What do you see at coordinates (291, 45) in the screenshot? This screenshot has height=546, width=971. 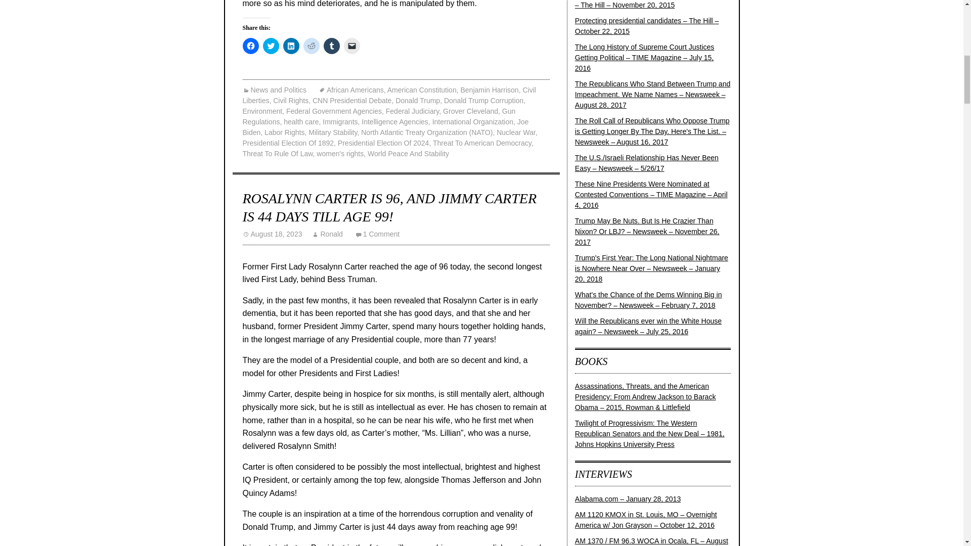 I see `Click to share on LinkedIn` at bounding box center [291, 45].